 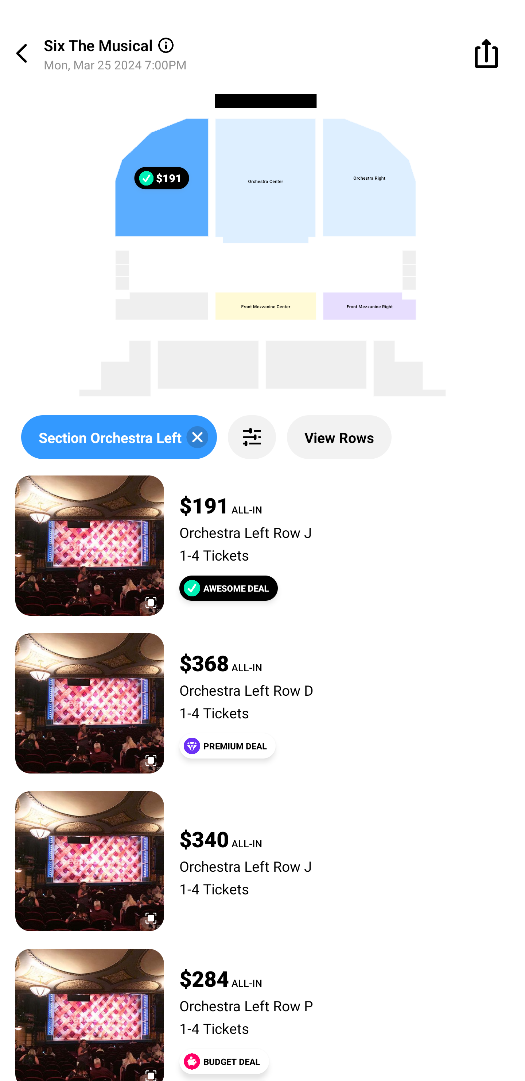 What do you see at coordinates (339, 437) in the screenshot?
I see `View Rows` at bounding box center [339, 437].